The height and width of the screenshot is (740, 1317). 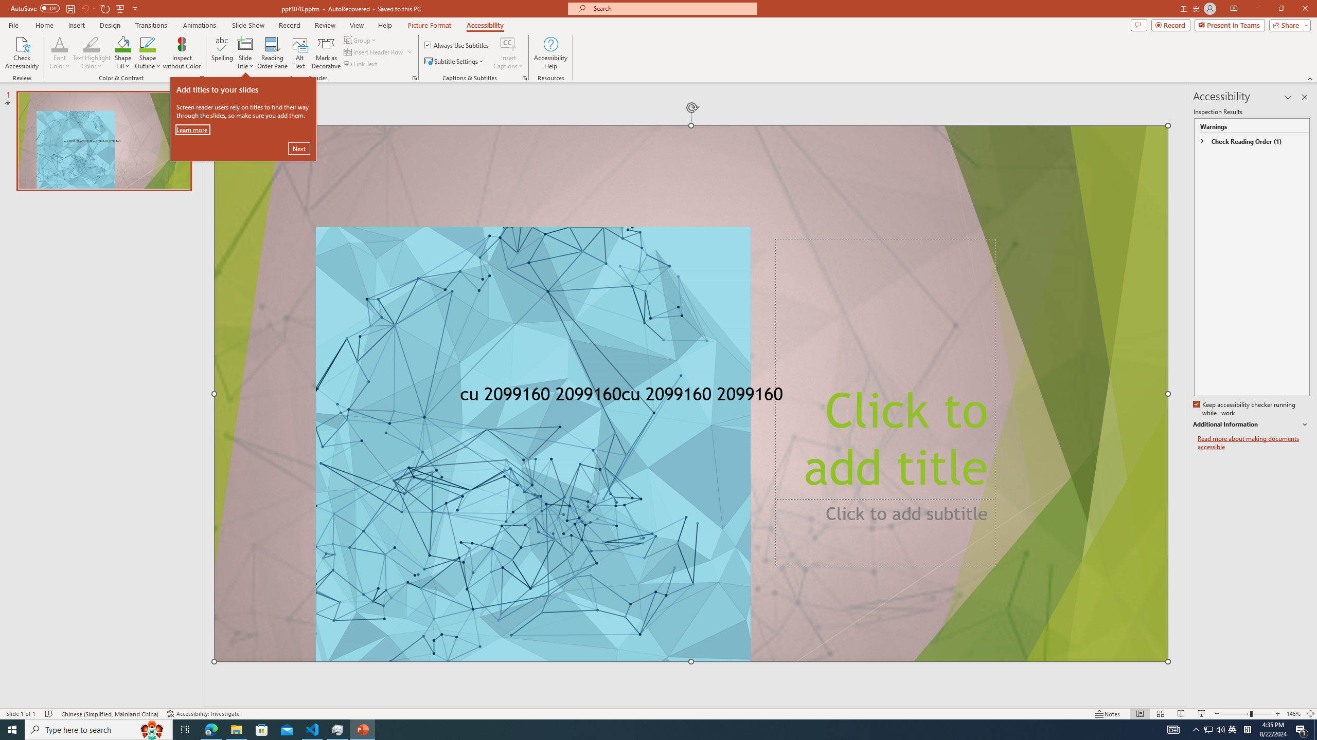 I want to click on Slide Title, so click(x=245, y=53).